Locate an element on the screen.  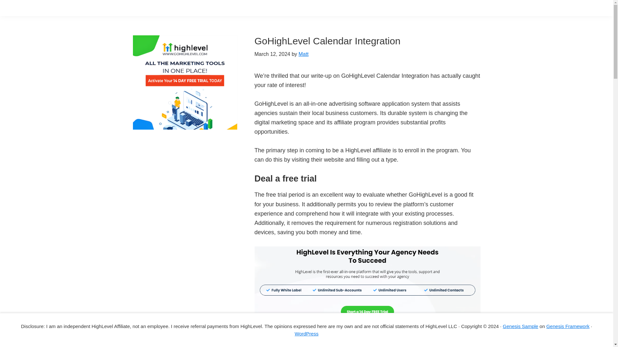
Matt is located at coordinates (303, 54).